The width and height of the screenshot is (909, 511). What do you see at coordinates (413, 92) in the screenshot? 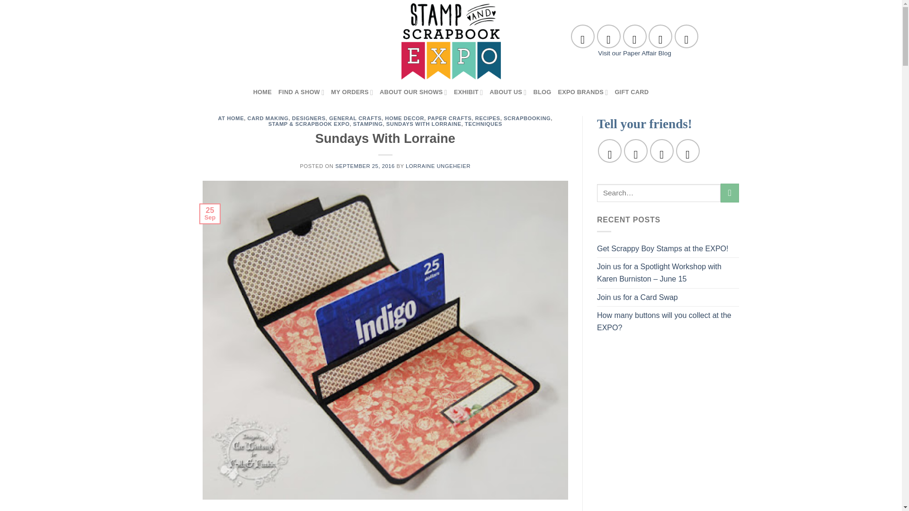
I see `ABOUT OUR SHOWS` at bounding box center [413, 92].